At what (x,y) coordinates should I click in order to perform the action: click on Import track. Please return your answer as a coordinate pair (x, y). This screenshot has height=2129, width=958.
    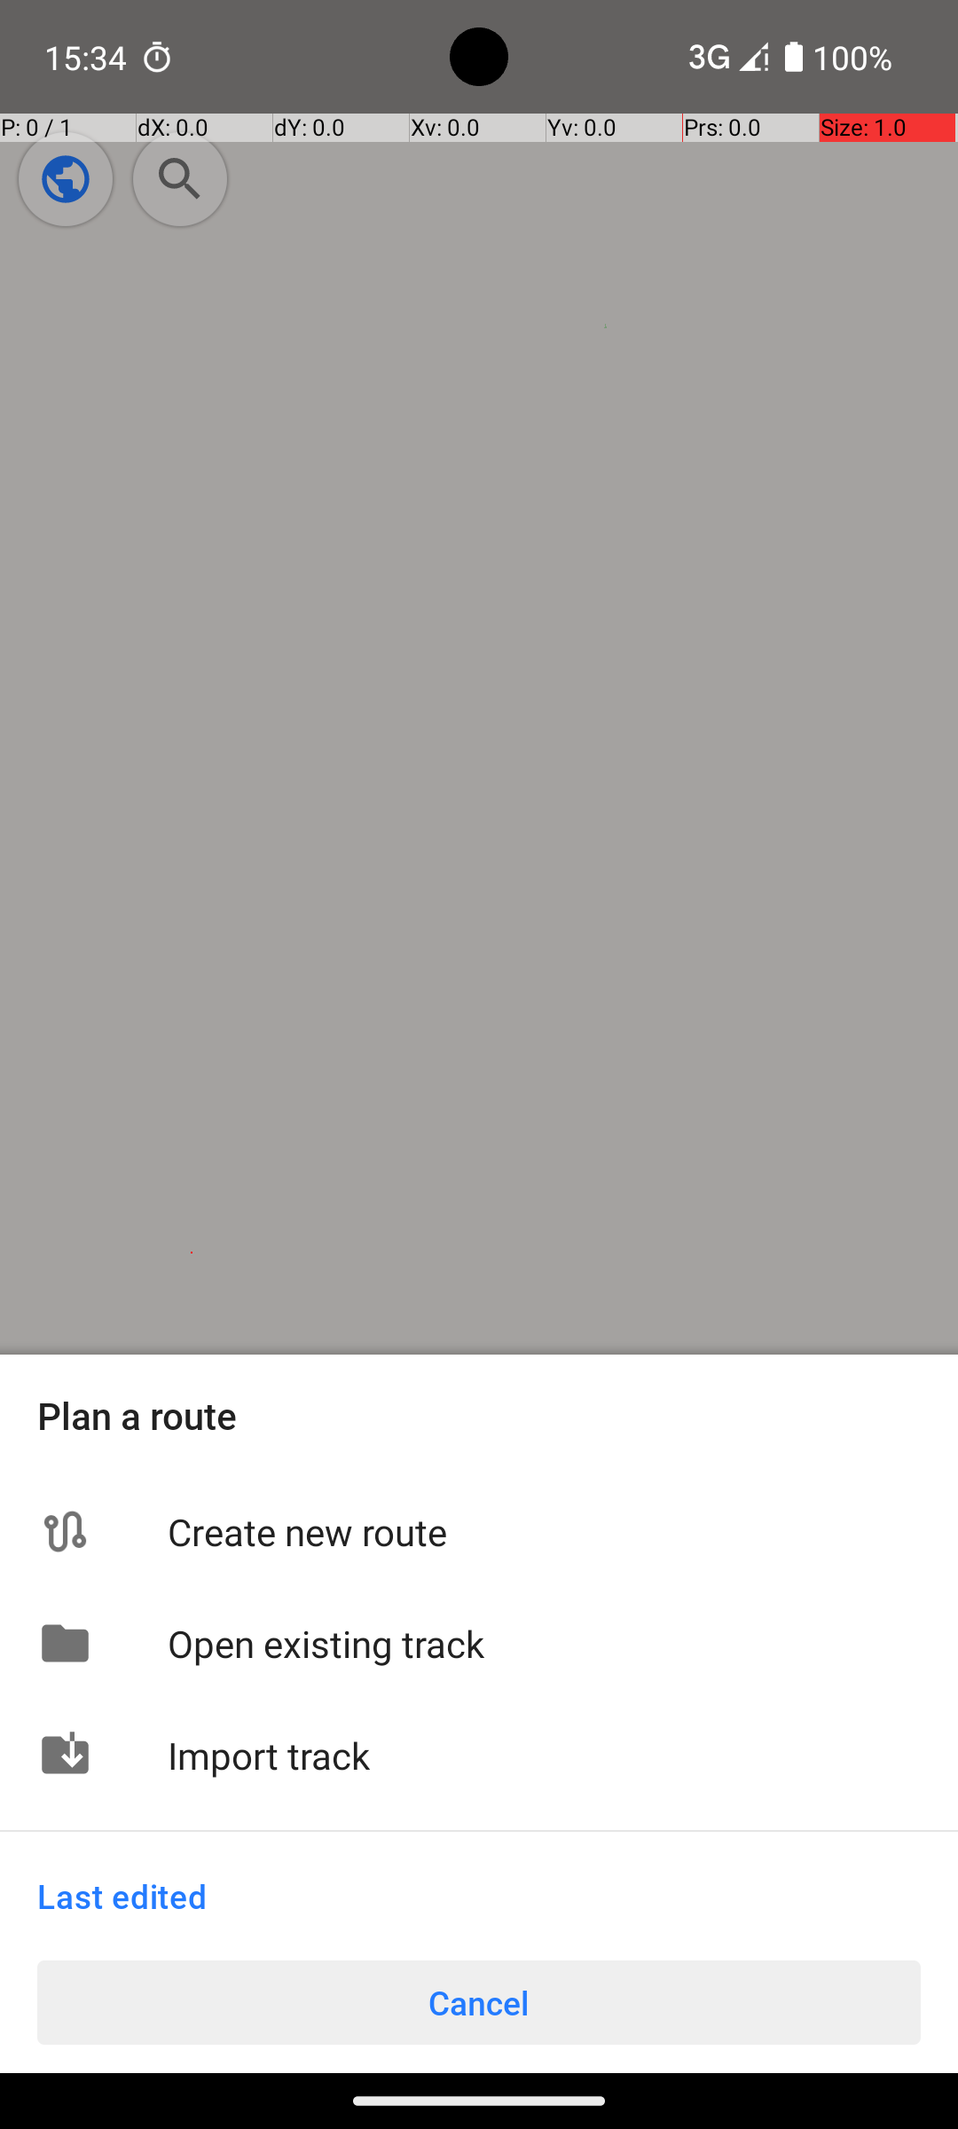
    Looking at the image, I should click on (545, 1755).